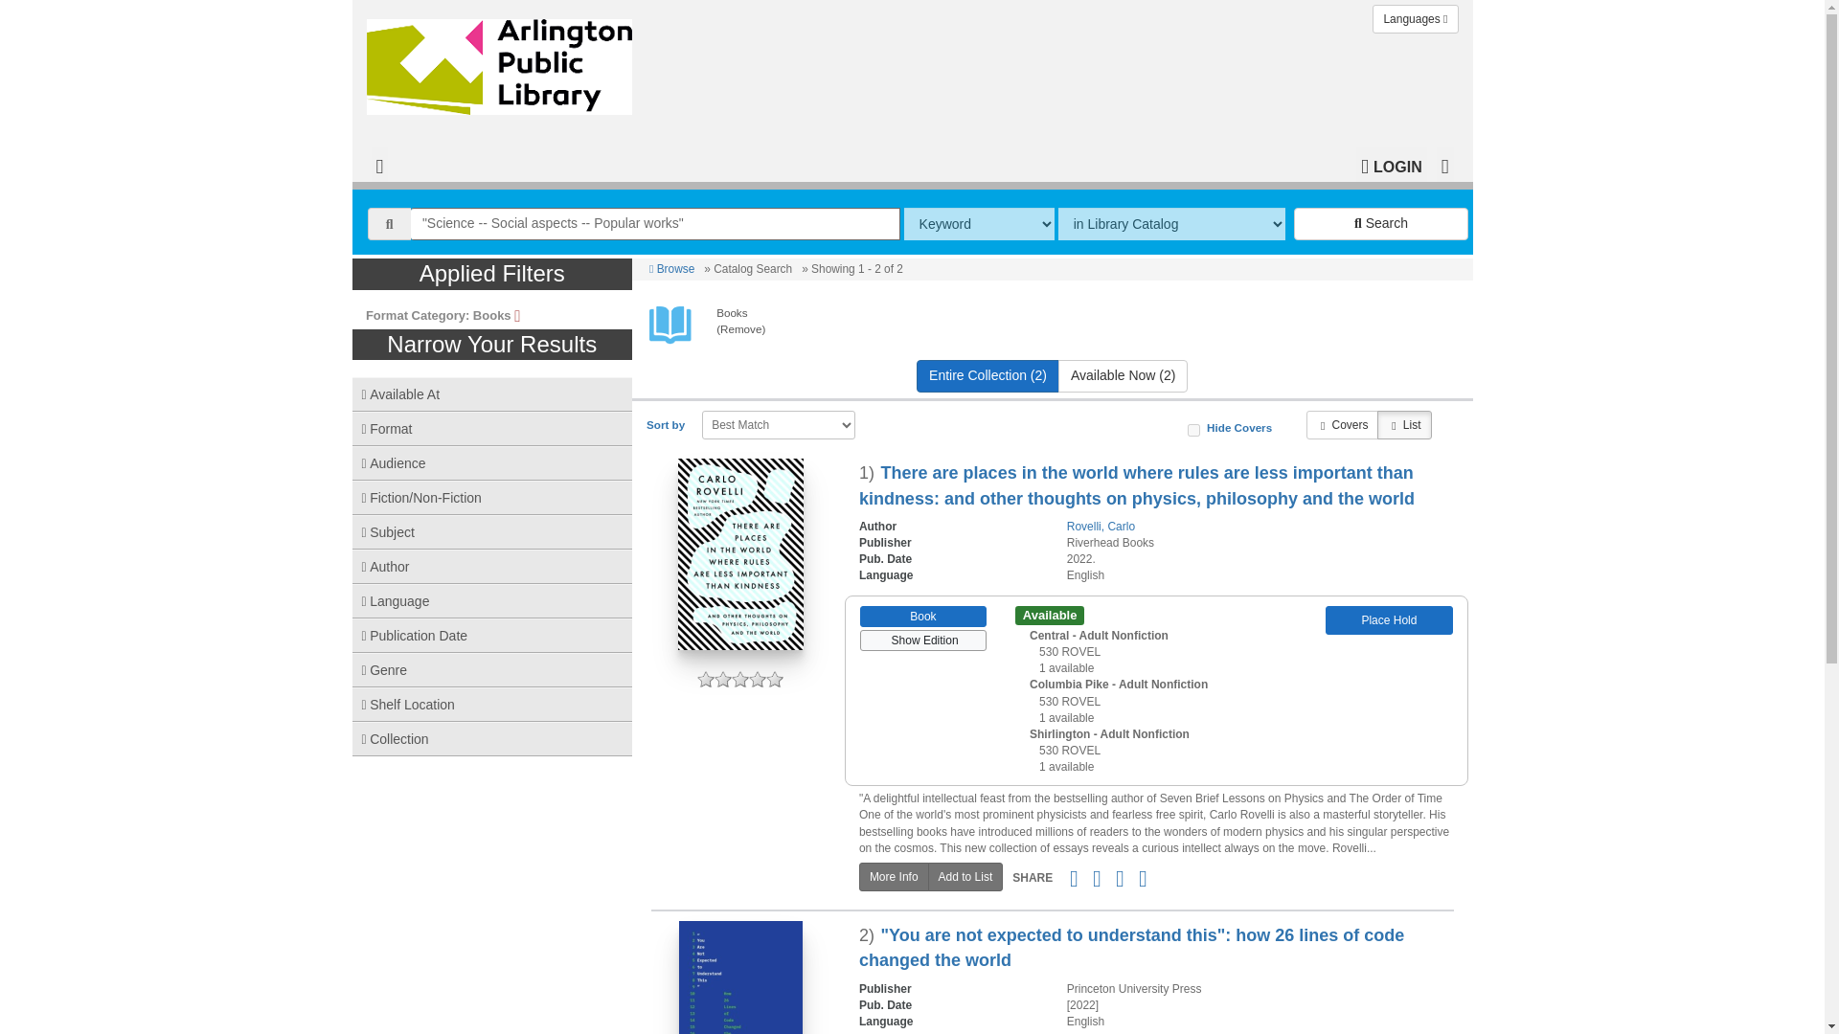 This screenshot has width=1839, height=1034. Describe the element at coordinates (1391, 165) in the screenshot. I see `LOGIN` at that location.